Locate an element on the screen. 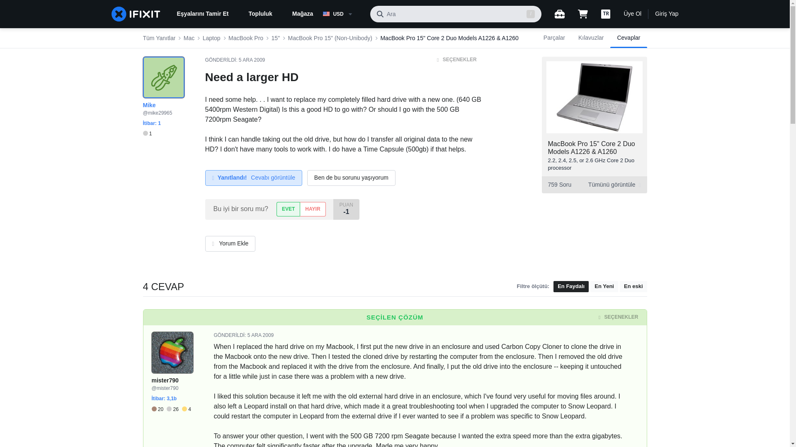 This screenshot has height=447, width=796. Laptop is located at coordinates (211, 38).